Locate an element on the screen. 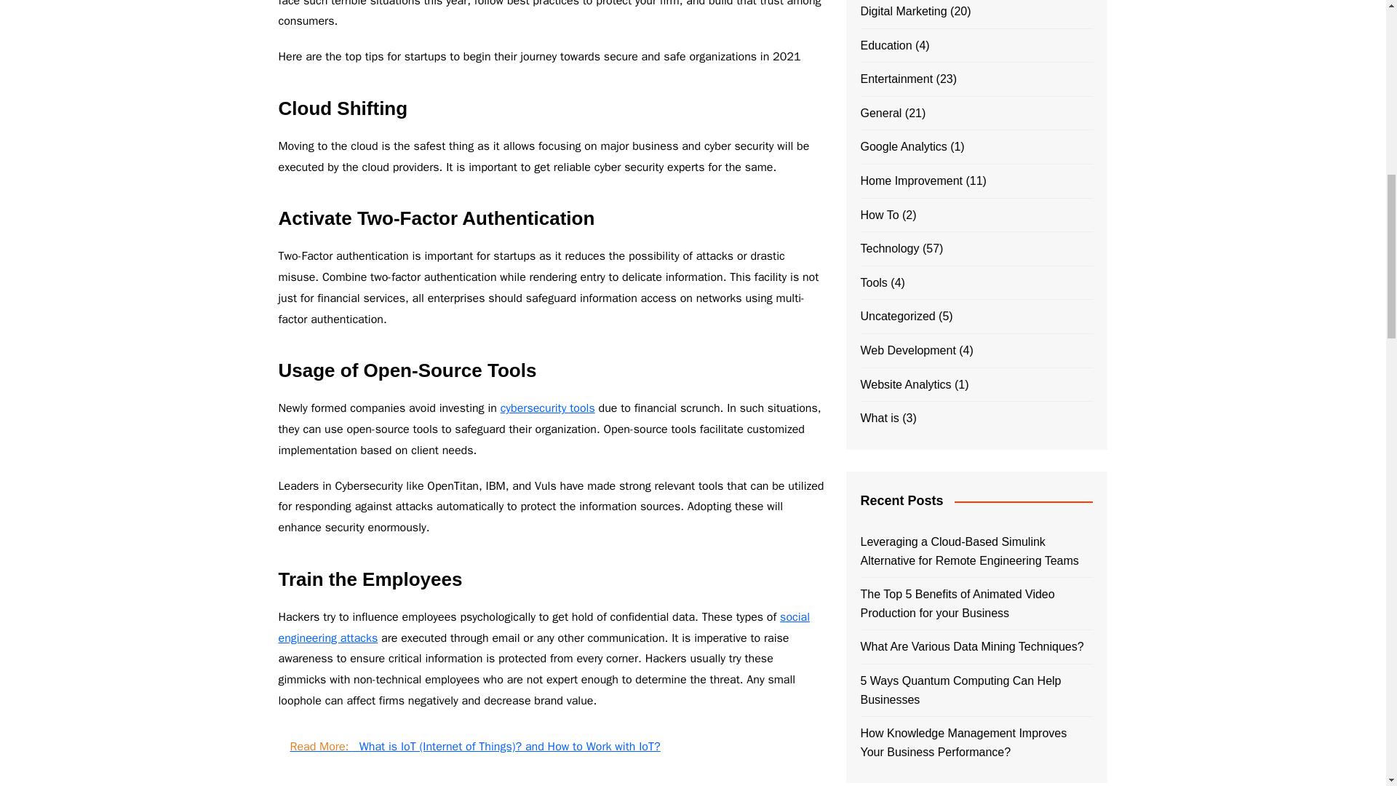 The image size is (1397, 786). social engineering attacks is located at coordinates (543, 627).